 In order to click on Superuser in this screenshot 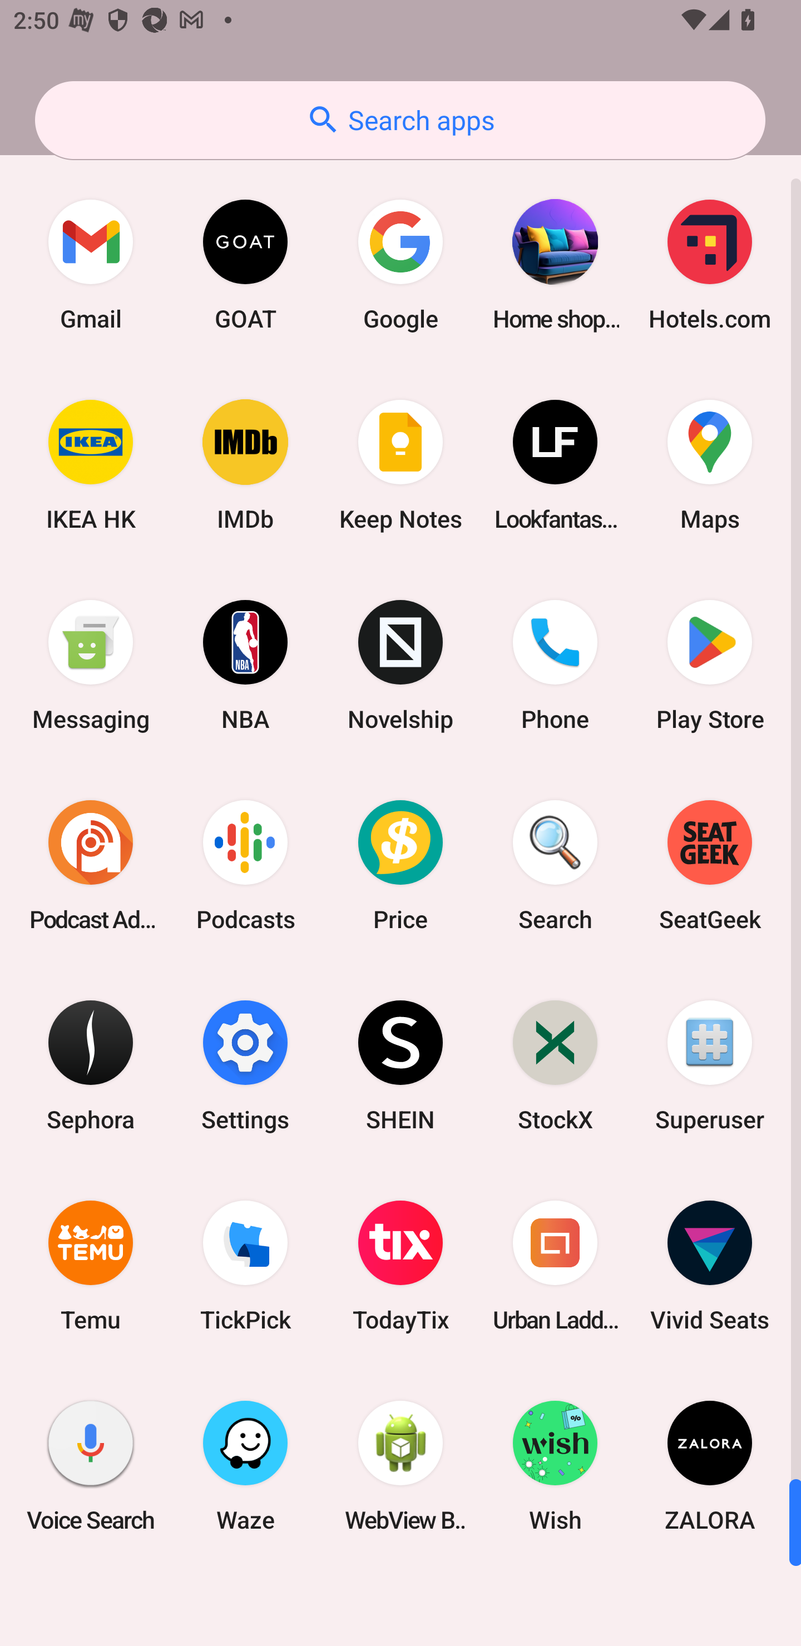, I will do `click(710, 1064)`.